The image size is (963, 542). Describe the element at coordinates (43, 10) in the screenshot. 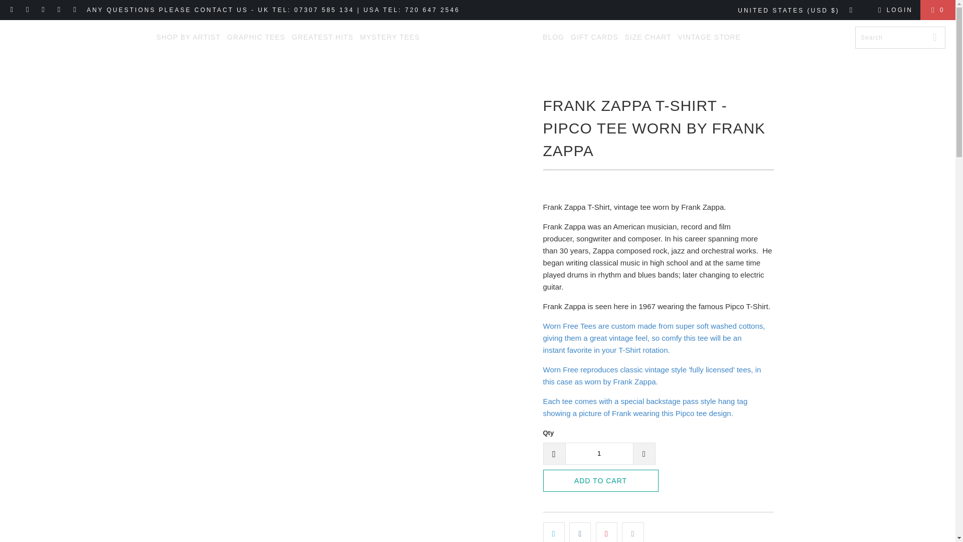

I see `Worn Free on Instagram` at that location.